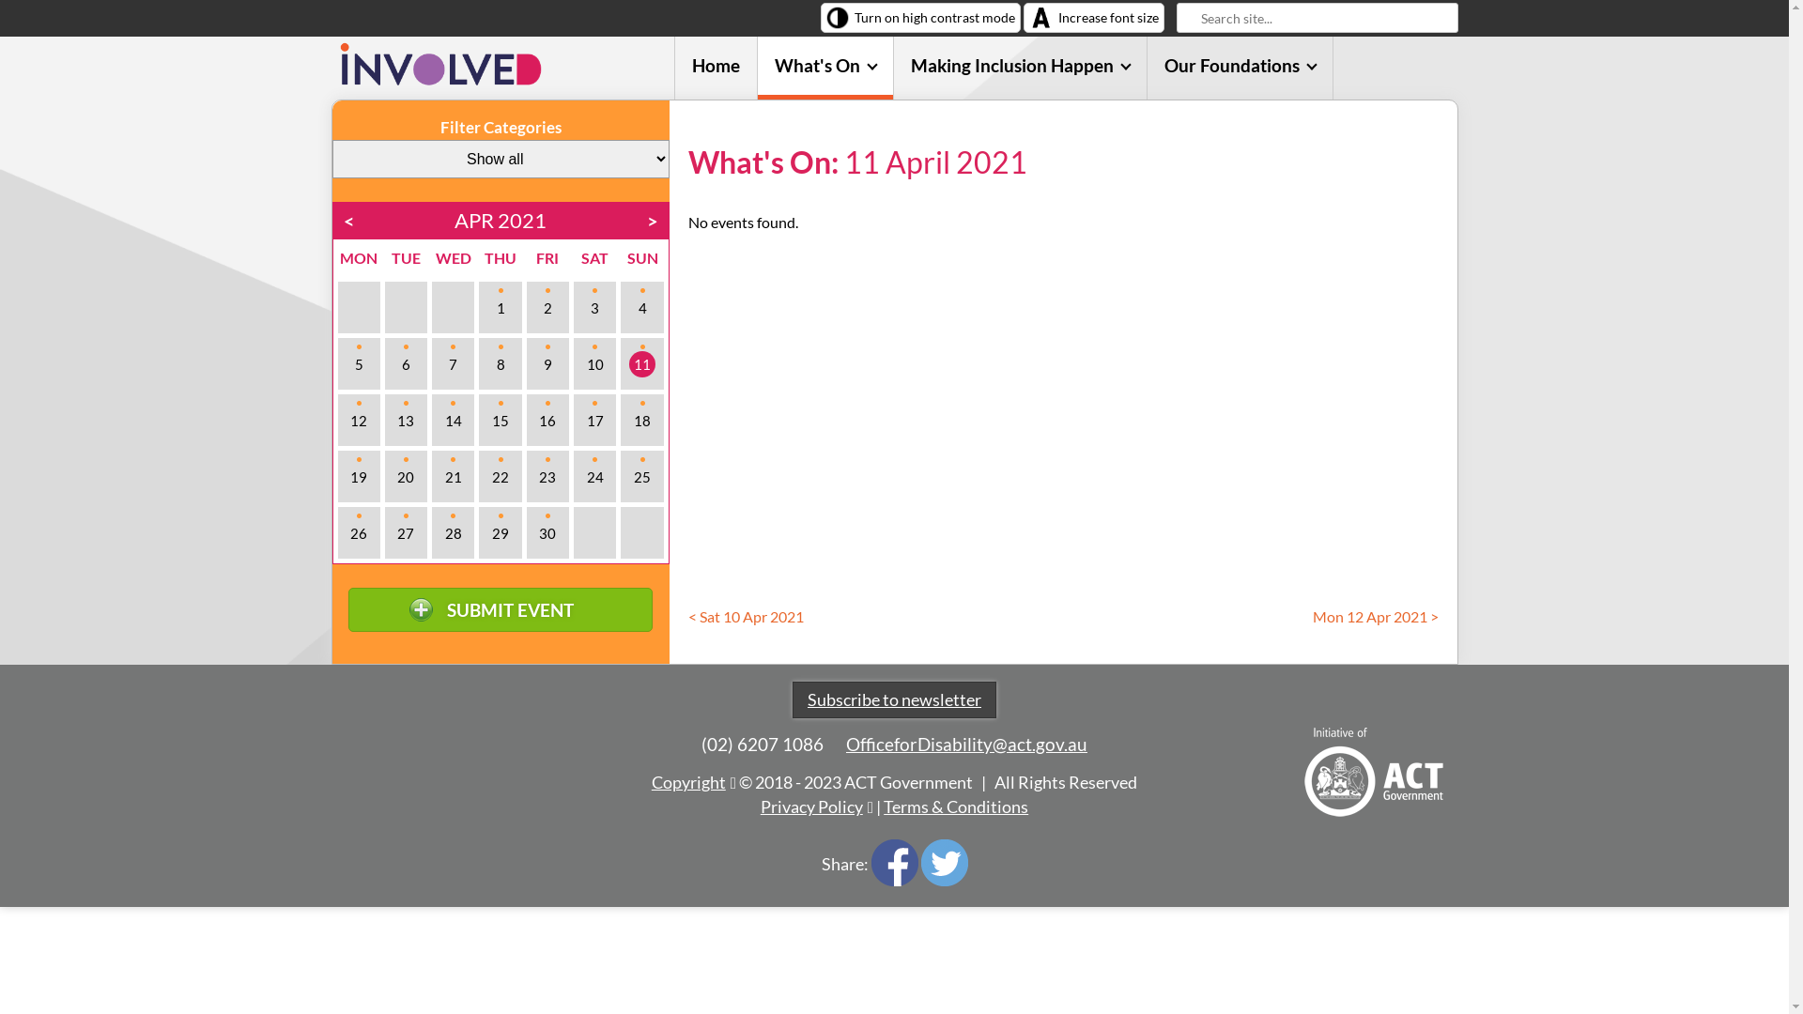 Image resolution: width=1803 pixels, height=1014 pixels. I want to click on 19, so click(359, 477).